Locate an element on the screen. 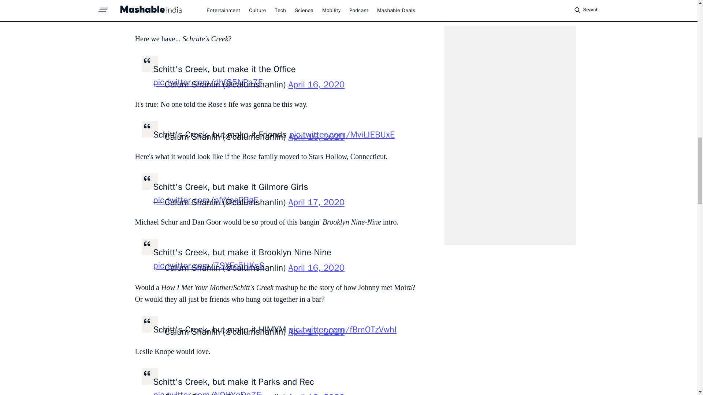 The image size is (703, 395). April 16, 2020 is located at coordinates (316, 394).